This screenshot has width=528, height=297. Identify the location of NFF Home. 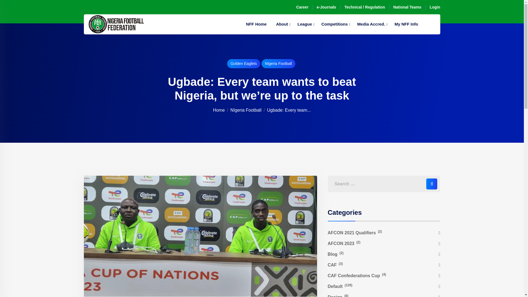
(256, 24).